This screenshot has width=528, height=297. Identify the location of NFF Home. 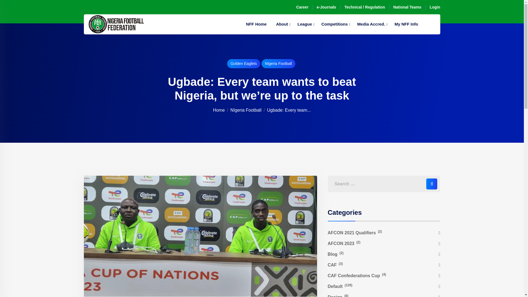
(256, 24).